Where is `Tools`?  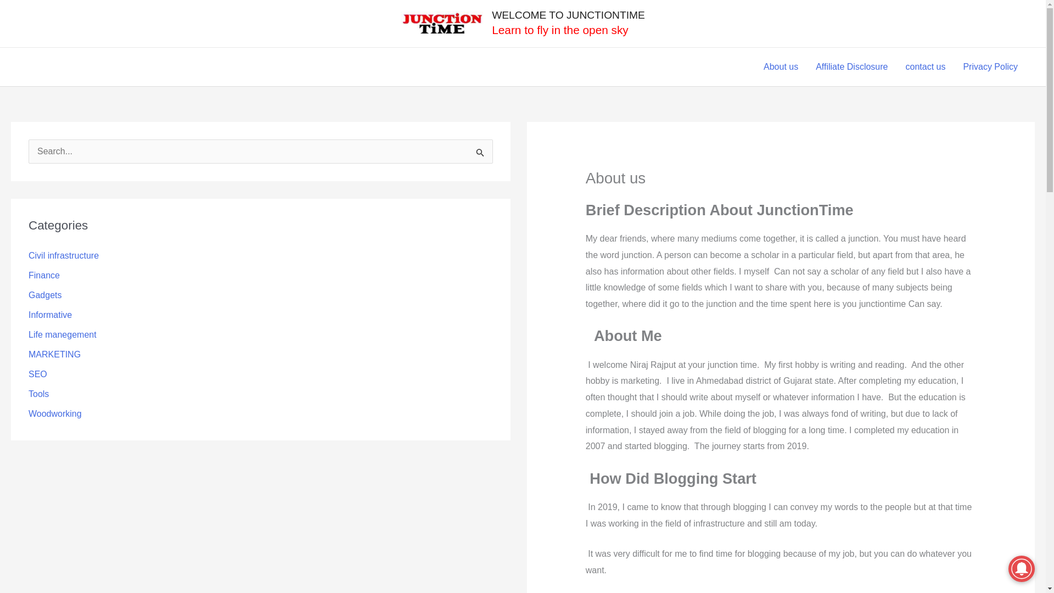 Tools is located at coordinates (38, 393).